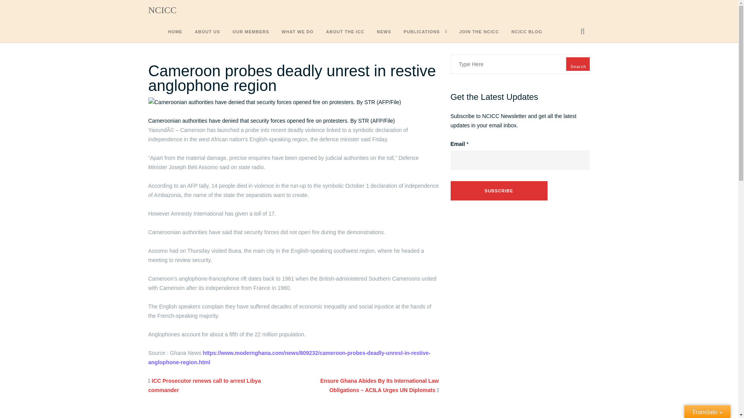  Describe the element at coordinates (422, 33) in the screenshot. I see `PUBLICATIONS` at that location.